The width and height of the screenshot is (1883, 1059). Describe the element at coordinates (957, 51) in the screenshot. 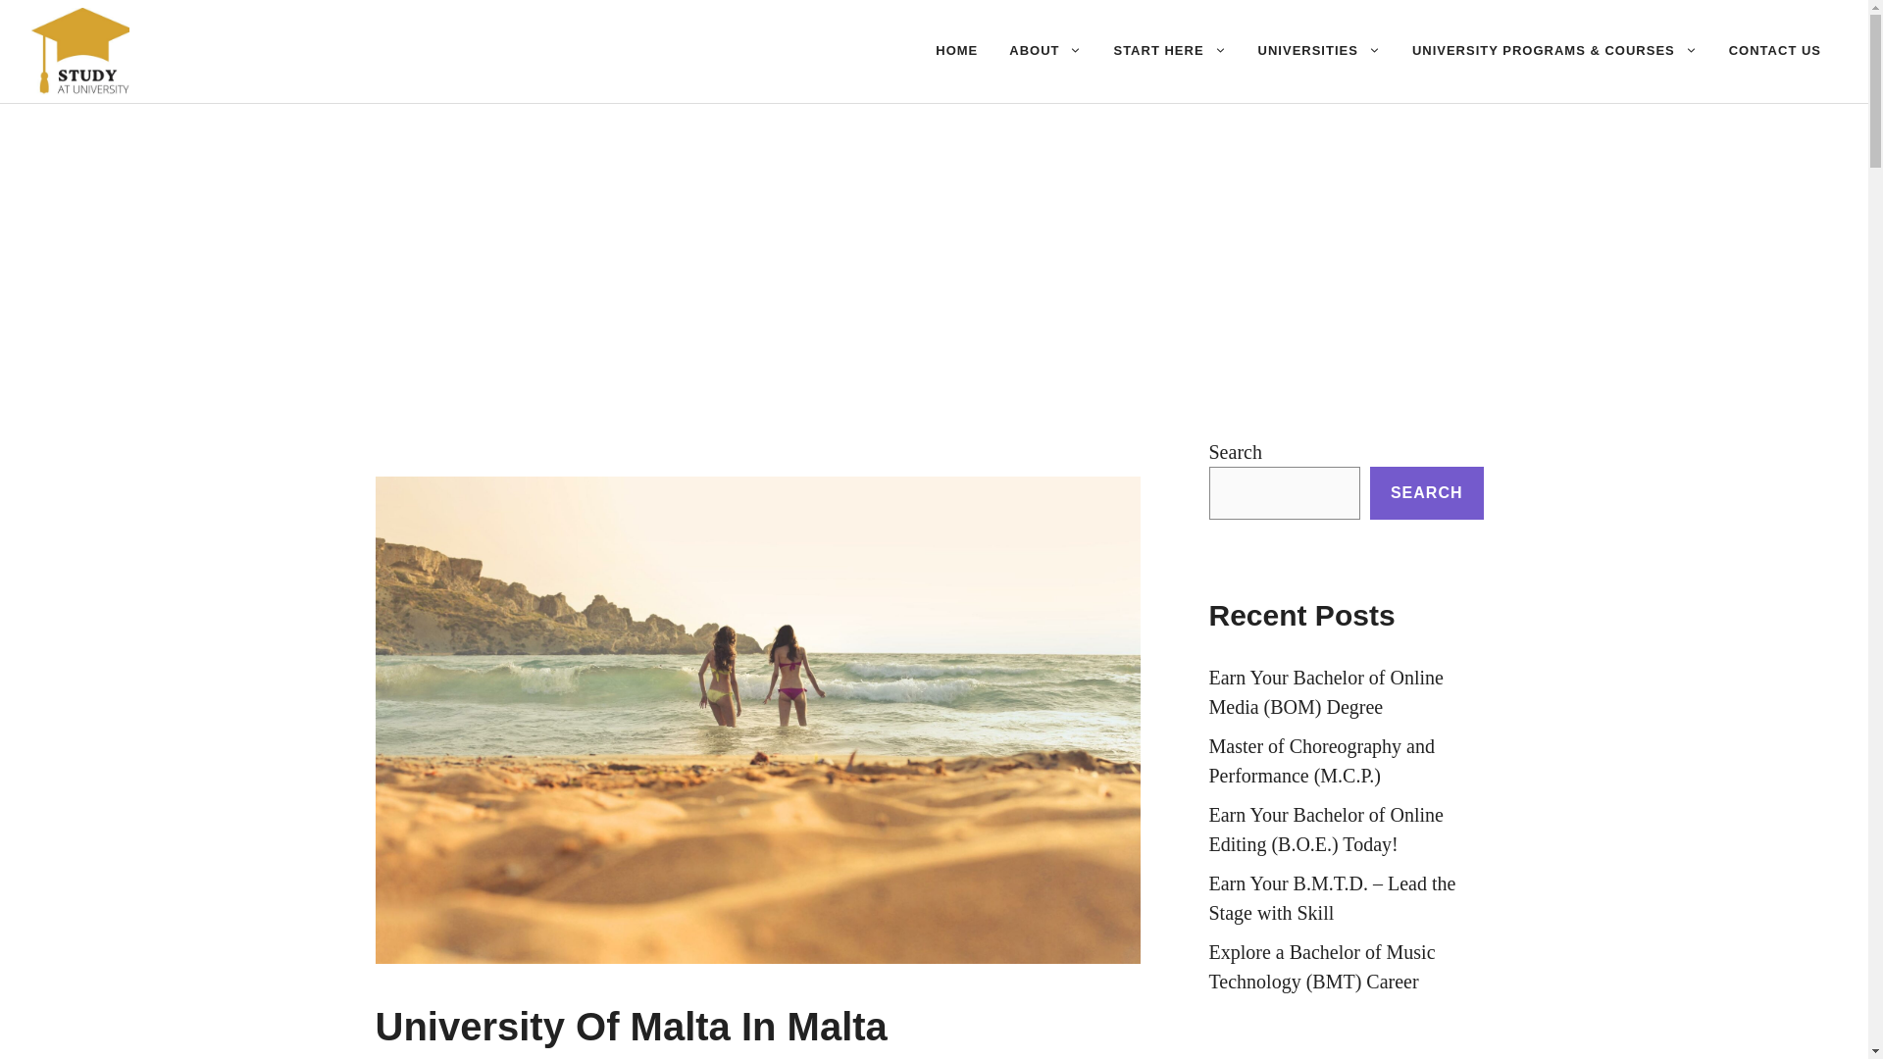

I see `HOME` at that location.